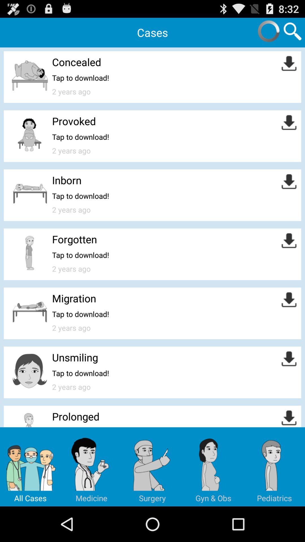 This screenshot has height=542, width=305. I want to click on select the inborn app, so click(67, 180).